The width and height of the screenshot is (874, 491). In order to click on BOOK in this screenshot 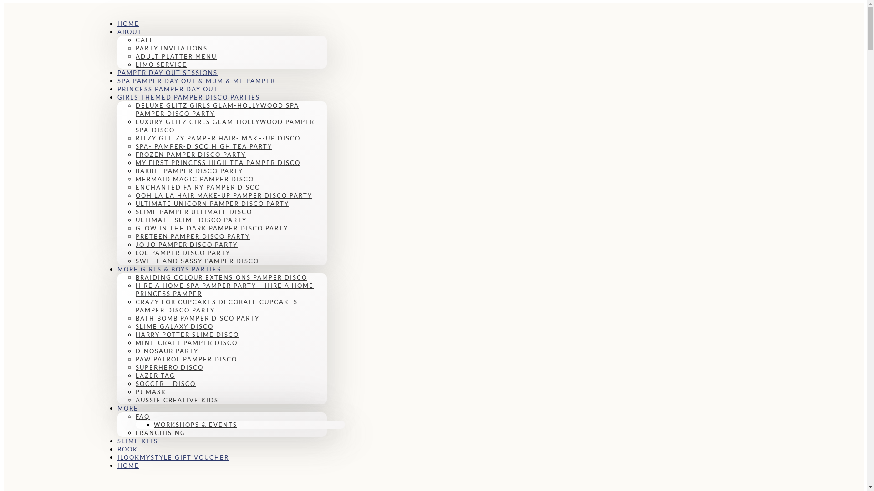, I will do `click(127, 449)`.